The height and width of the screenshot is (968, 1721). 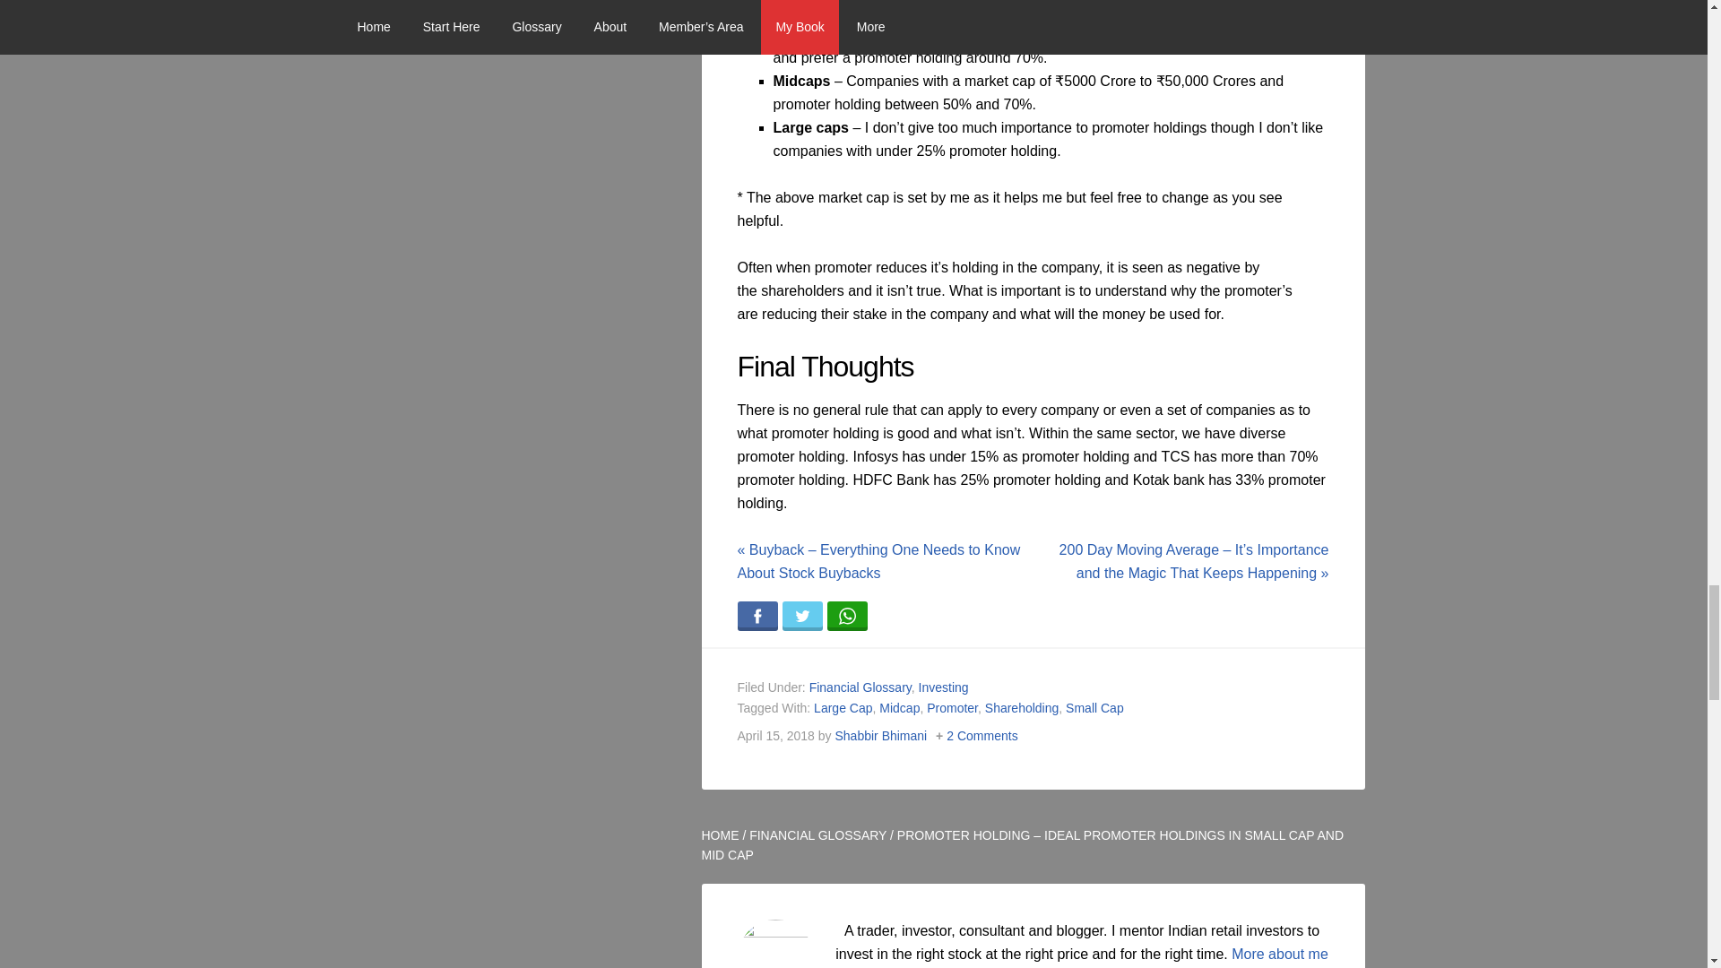 What do you see at coordinates (952, 708) in the screenshot?
I see `Promoter` at bounding box center [952, 708].